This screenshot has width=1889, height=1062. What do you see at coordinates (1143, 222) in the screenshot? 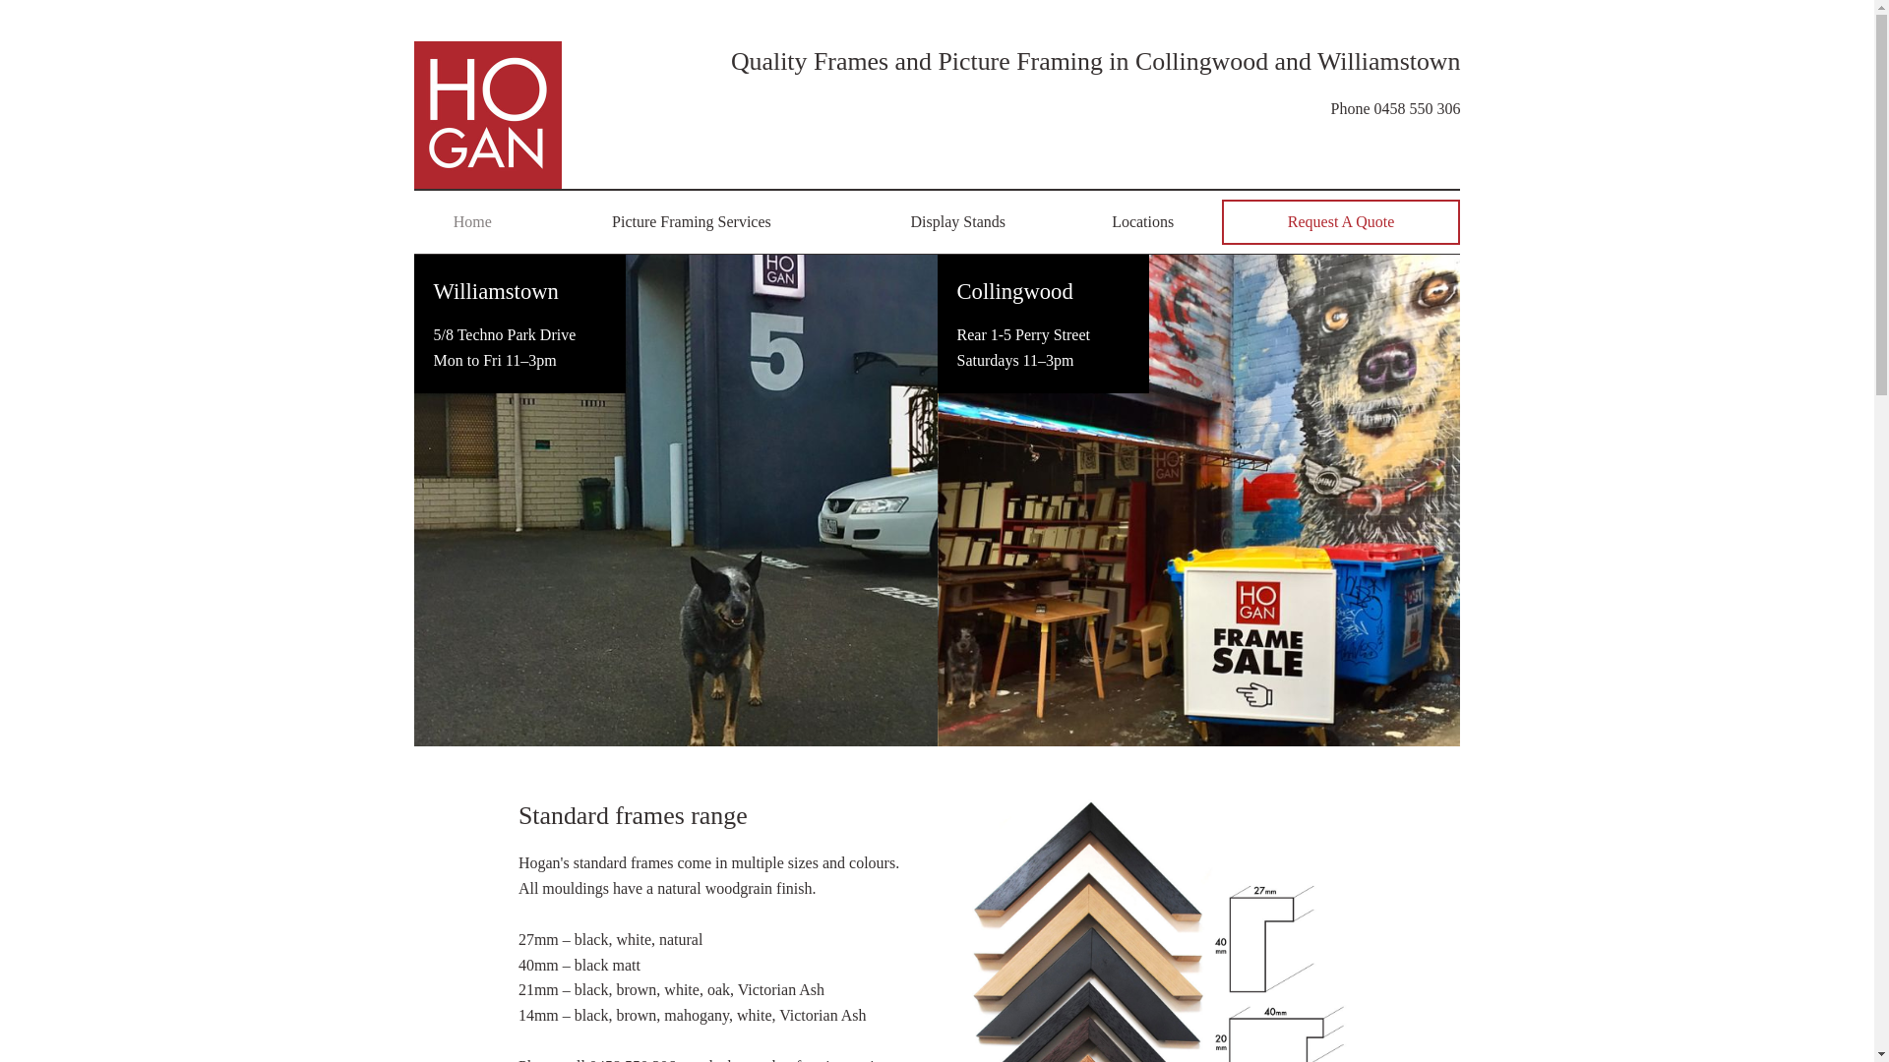
I see `Locations` at bounding box center [1143, 222].